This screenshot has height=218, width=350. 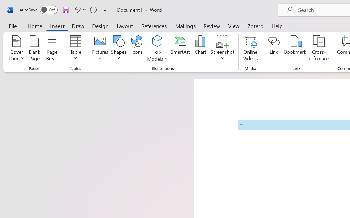 I want to click on Link, so click(x=274, y=49).